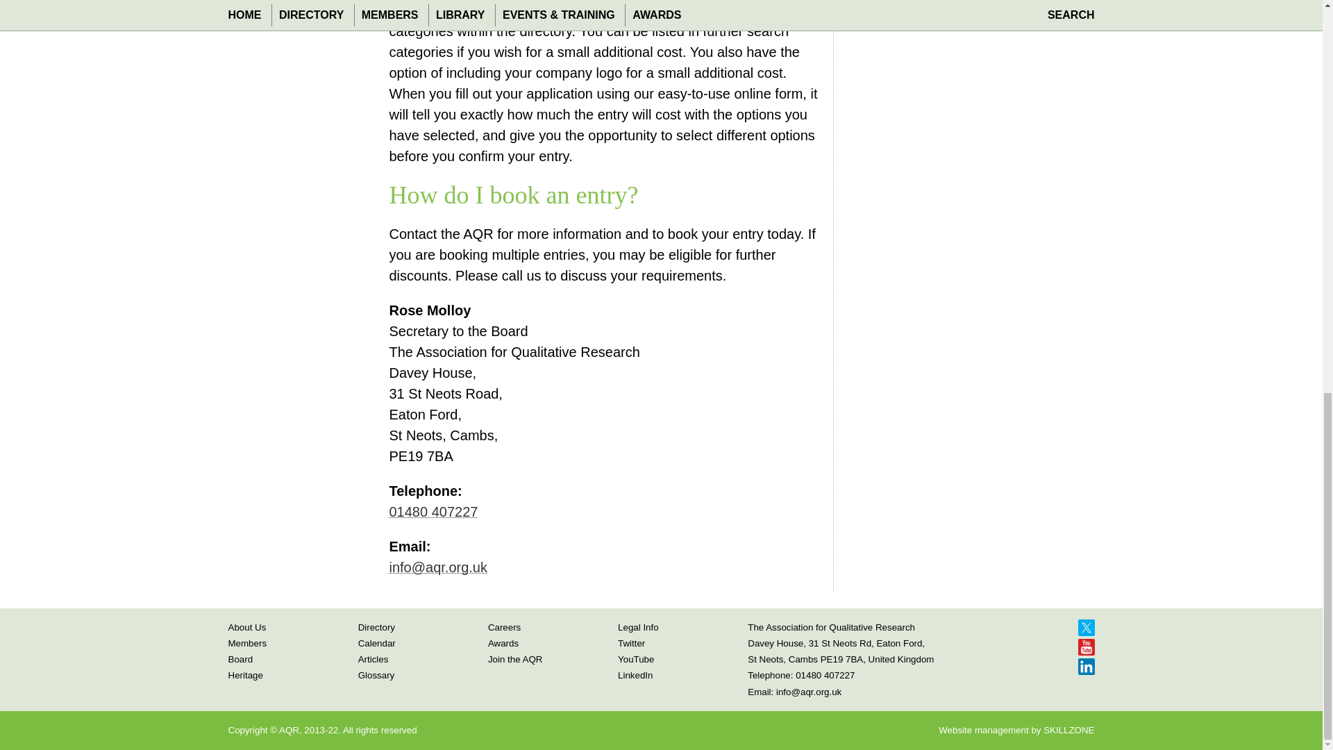  What do you see at coordinates (433, 511) in the screenshot?
I see `01480 407227` at bounding box center [433, 511].